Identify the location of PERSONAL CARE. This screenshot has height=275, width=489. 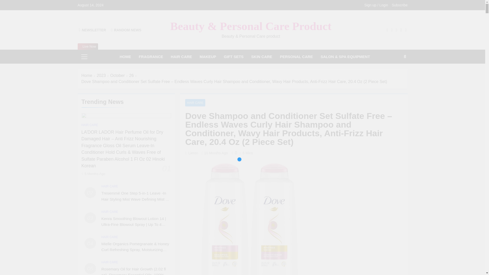
(296, 57).